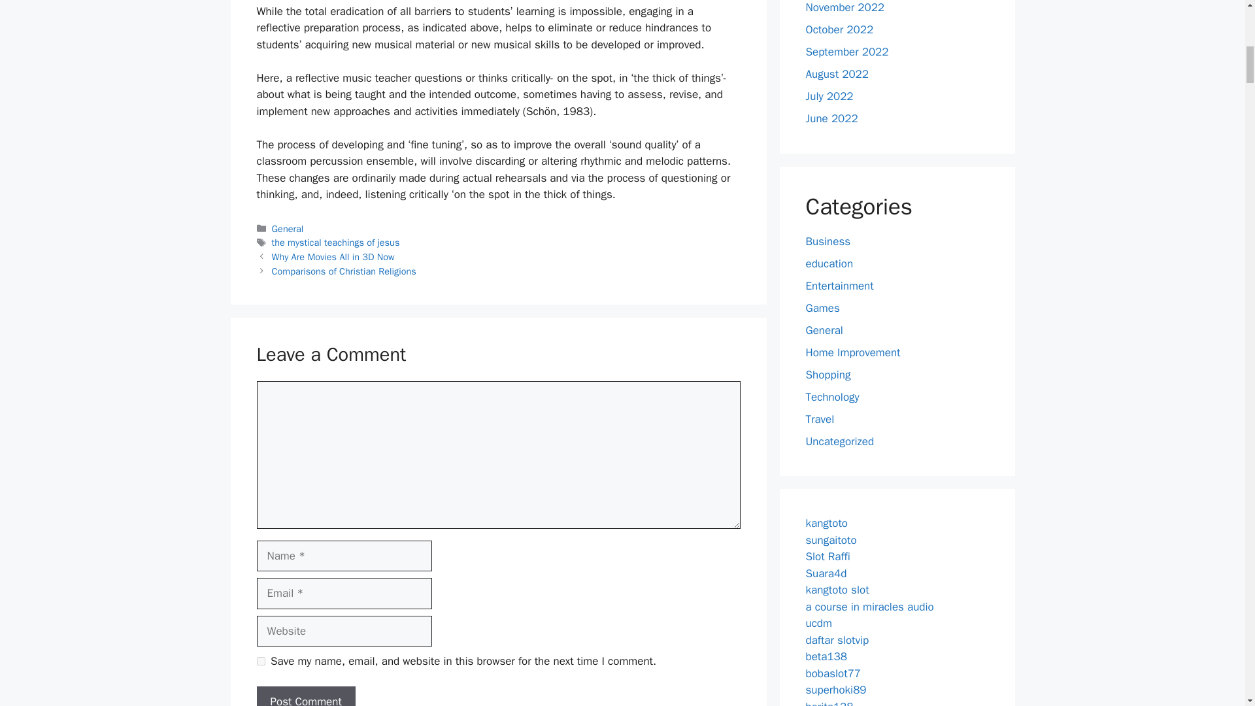 The width and height of the screenshot is (1255, 706). What do you see at coordinates (839, 29) in the screenshot?
I see `October 2022` at bounding box center [839, 29].